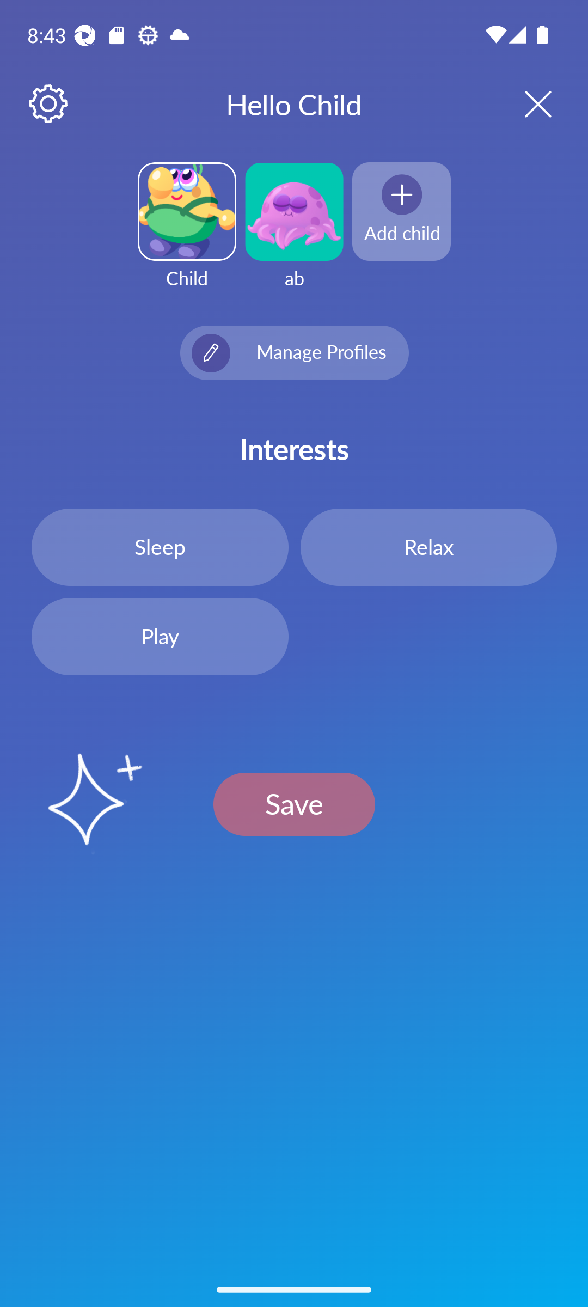 The height and width of the screenshot is (1307, 588). Describe the element at coordinates (401, 211) in the screenshot. I see `Add child` at that location.